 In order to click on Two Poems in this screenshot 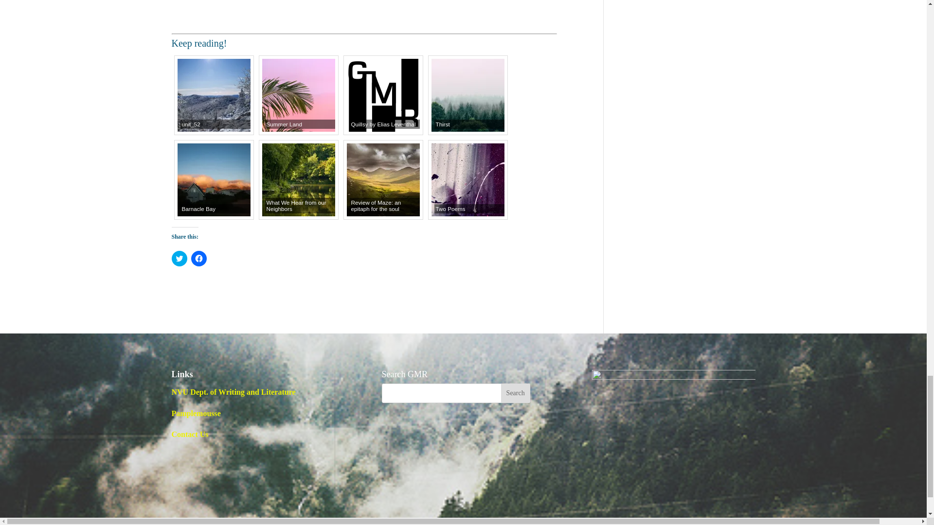, I will do `click(467, 179)`.